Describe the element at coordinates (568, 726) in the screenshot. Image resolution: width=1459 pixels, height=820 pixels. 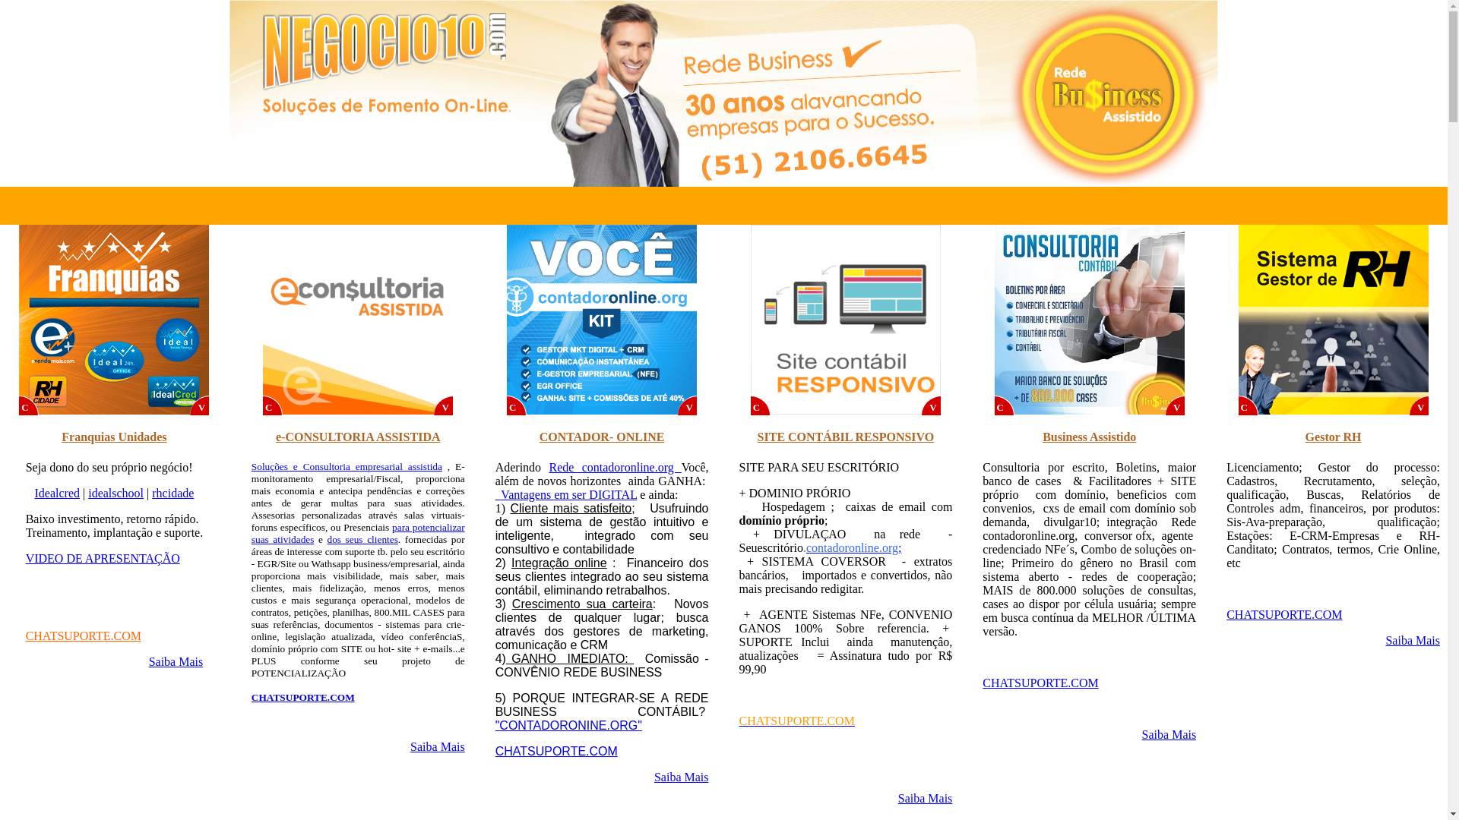
I see `"CONTADORONINE.ORG"` at that location.